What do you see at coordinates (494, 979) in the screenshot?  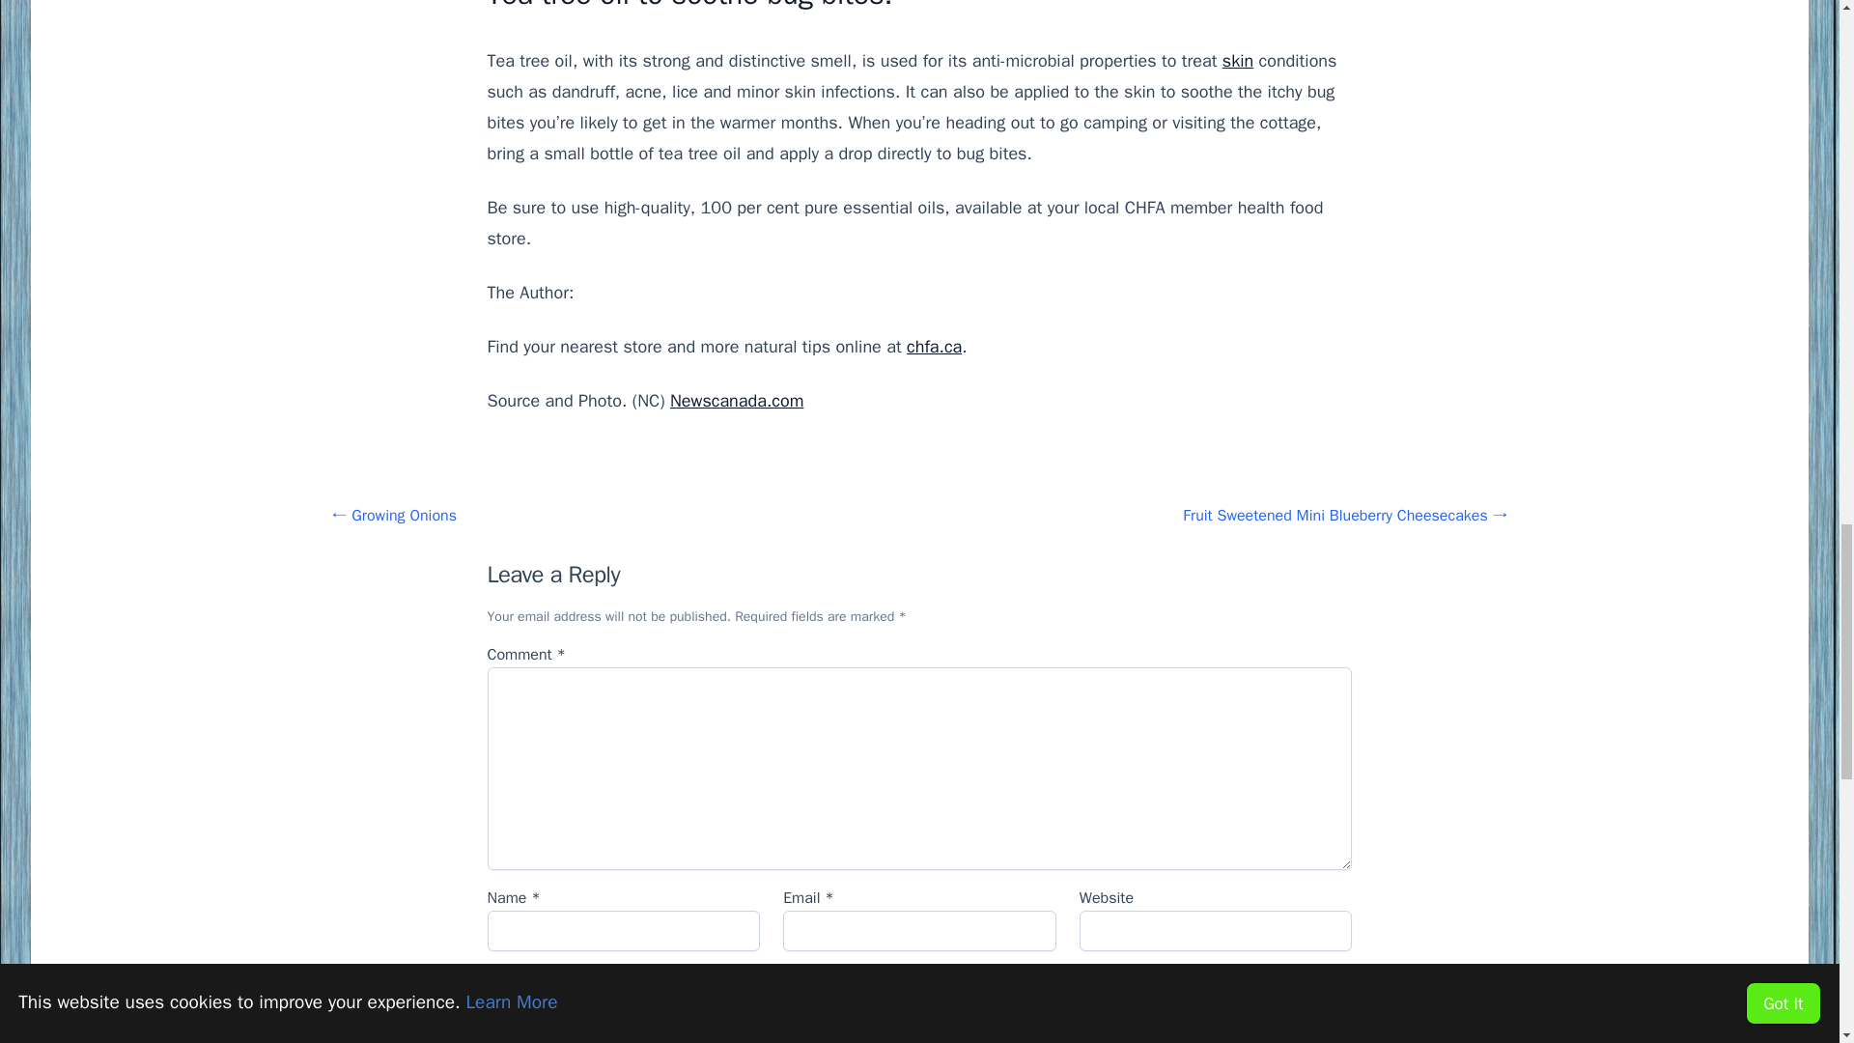 I see `yes` at bounding box center [494, 979].